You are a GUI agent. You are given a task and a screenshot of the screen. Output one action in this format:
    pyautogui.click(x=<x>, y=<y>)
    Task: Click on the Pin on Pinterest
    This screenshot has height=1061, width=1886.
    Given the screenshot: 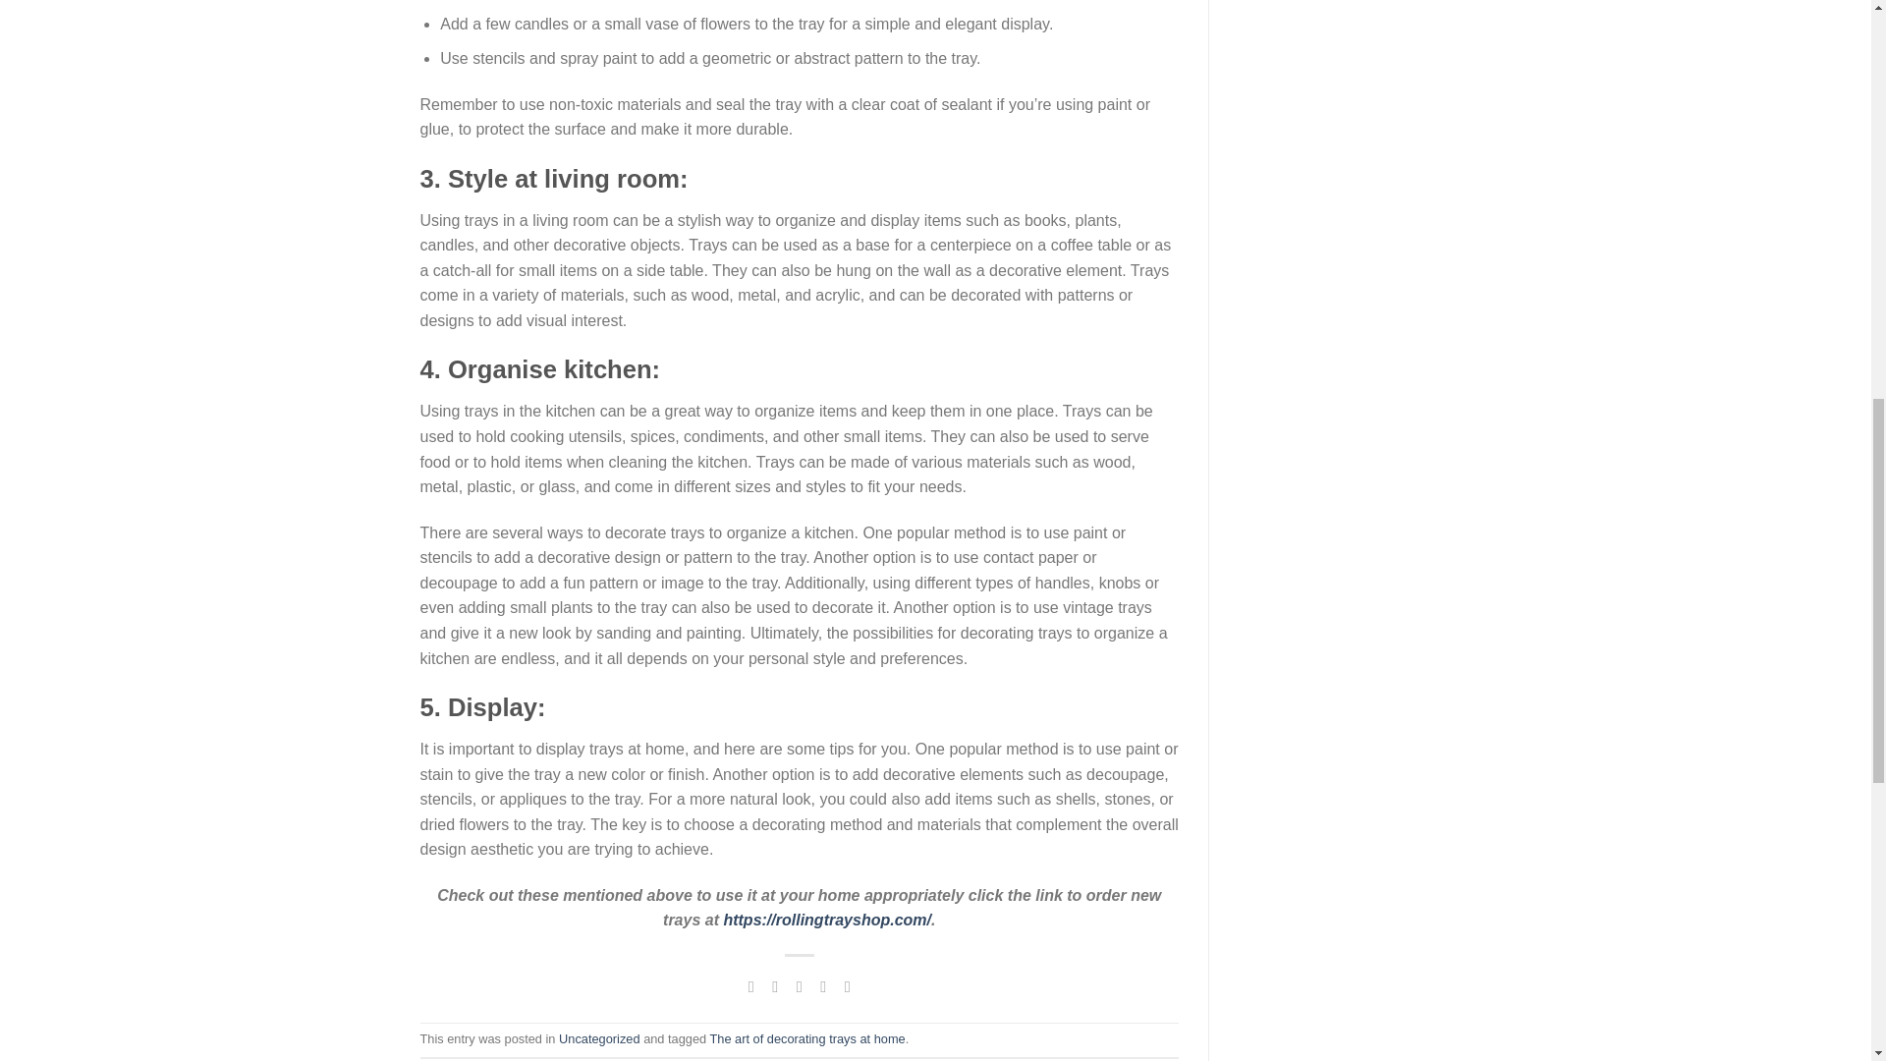 What is the action you would take?
    pyautogui.click(x=823, y=984)
    